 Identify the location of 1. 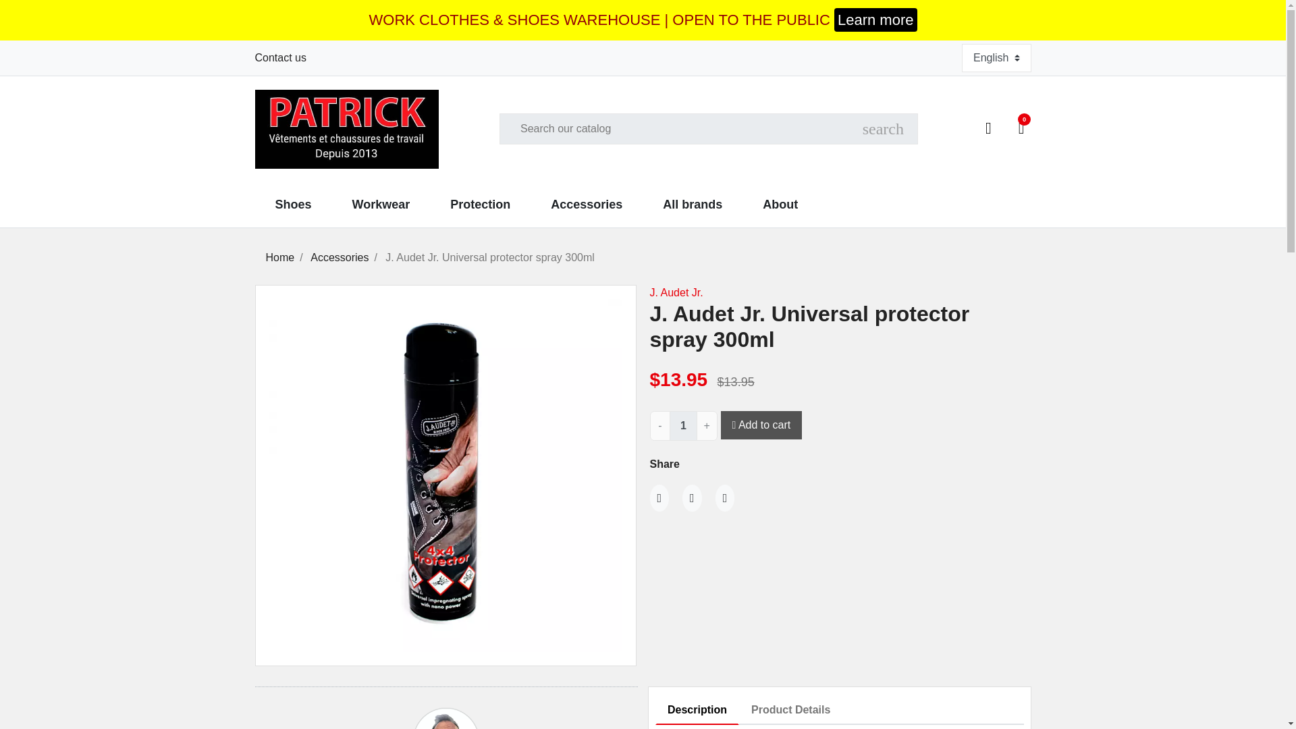
(683, 426).